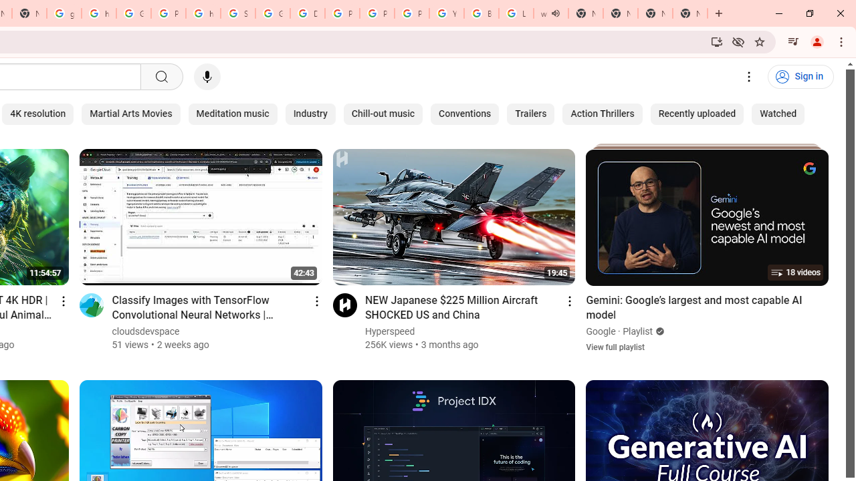 The image size is (856, 481). Describe the element at coordinates (203, 13) in the screenshot. I see `https://scholar.google.com/` at that location.